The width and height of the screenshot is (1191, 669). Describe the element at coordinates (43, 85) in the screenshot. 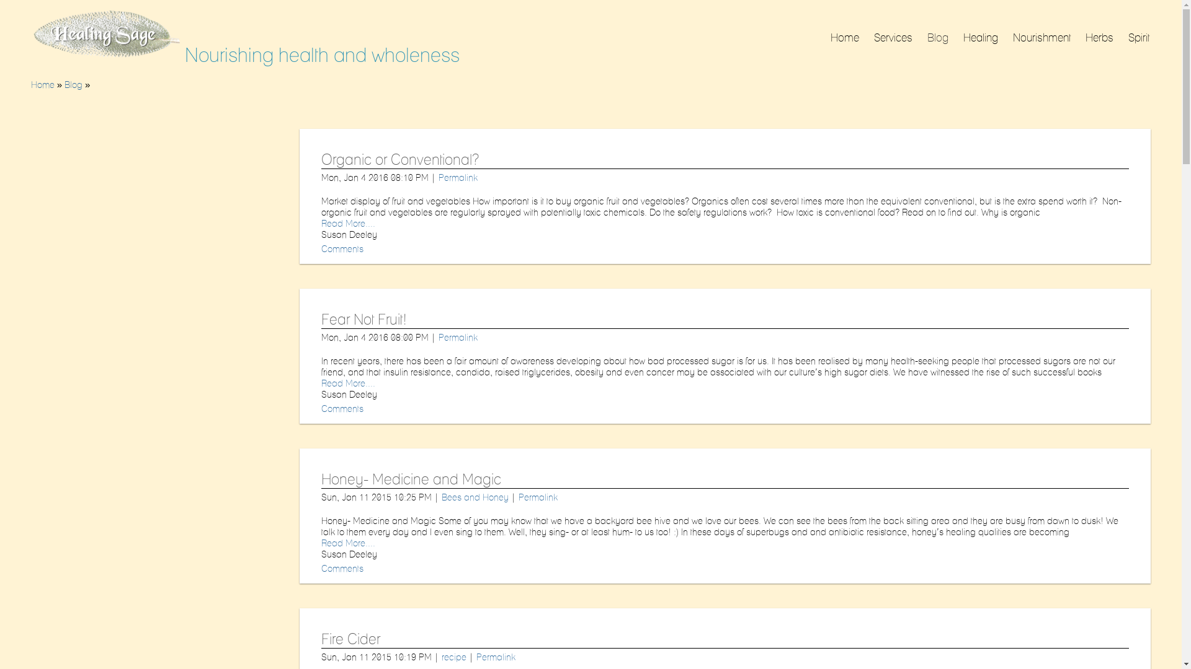

I see `Home` at that location.